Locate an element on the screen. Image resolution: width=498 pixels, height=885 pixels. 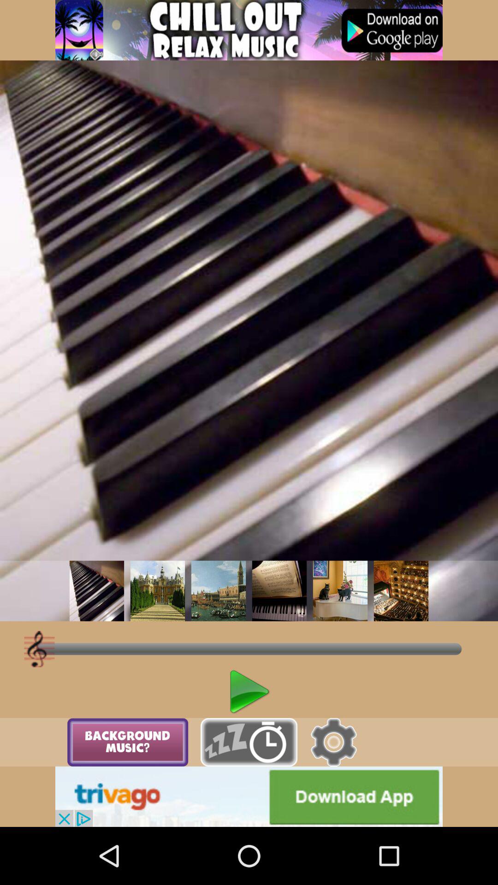
change background is located at coordinates (219, 591).